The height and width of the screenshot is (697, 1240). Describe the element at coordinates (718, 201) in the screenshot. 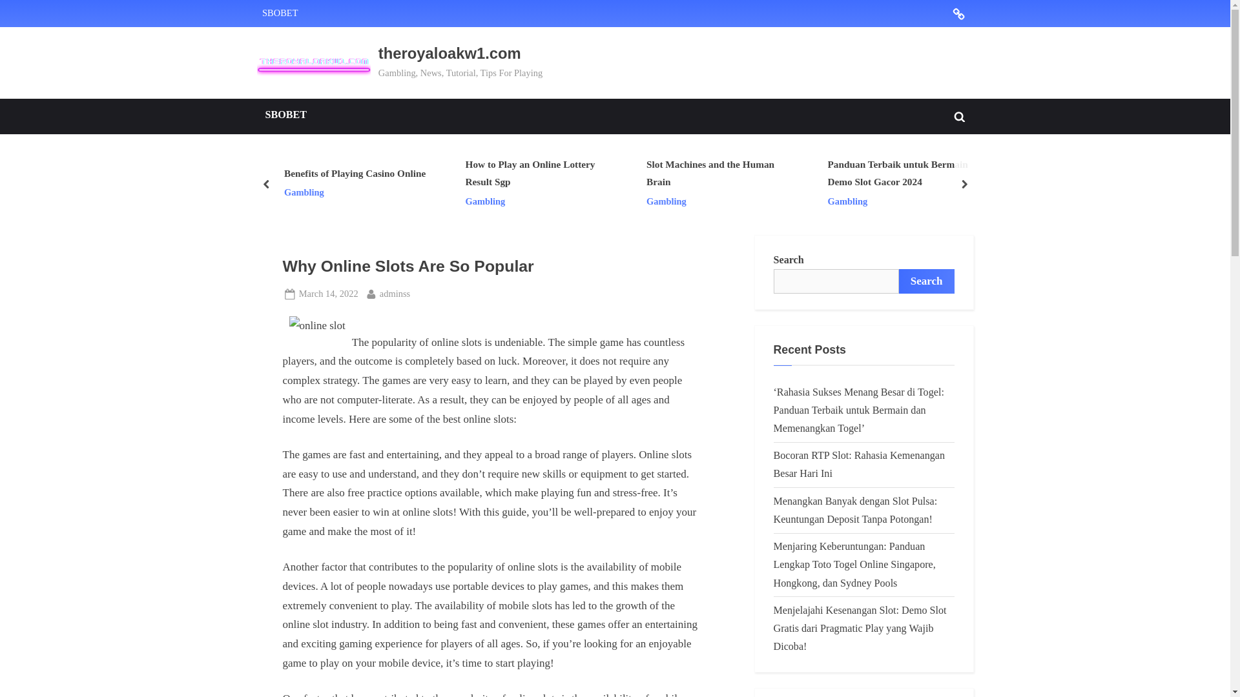

I see `Gambling` at that location.